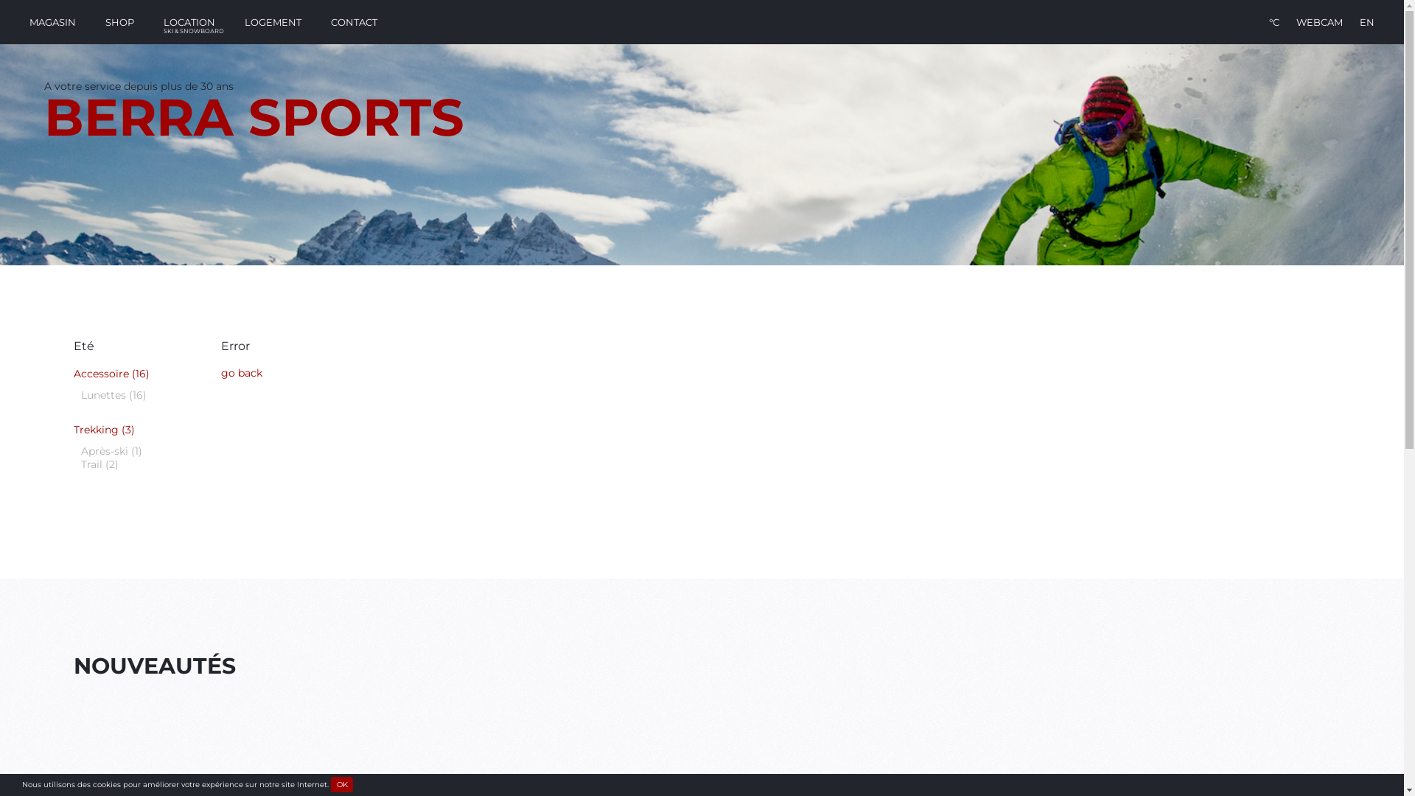 The image size is (1415, 796). Describe the element at coordinates (1319, 22) in the screenshot. I see `WEBCAM` at that location.